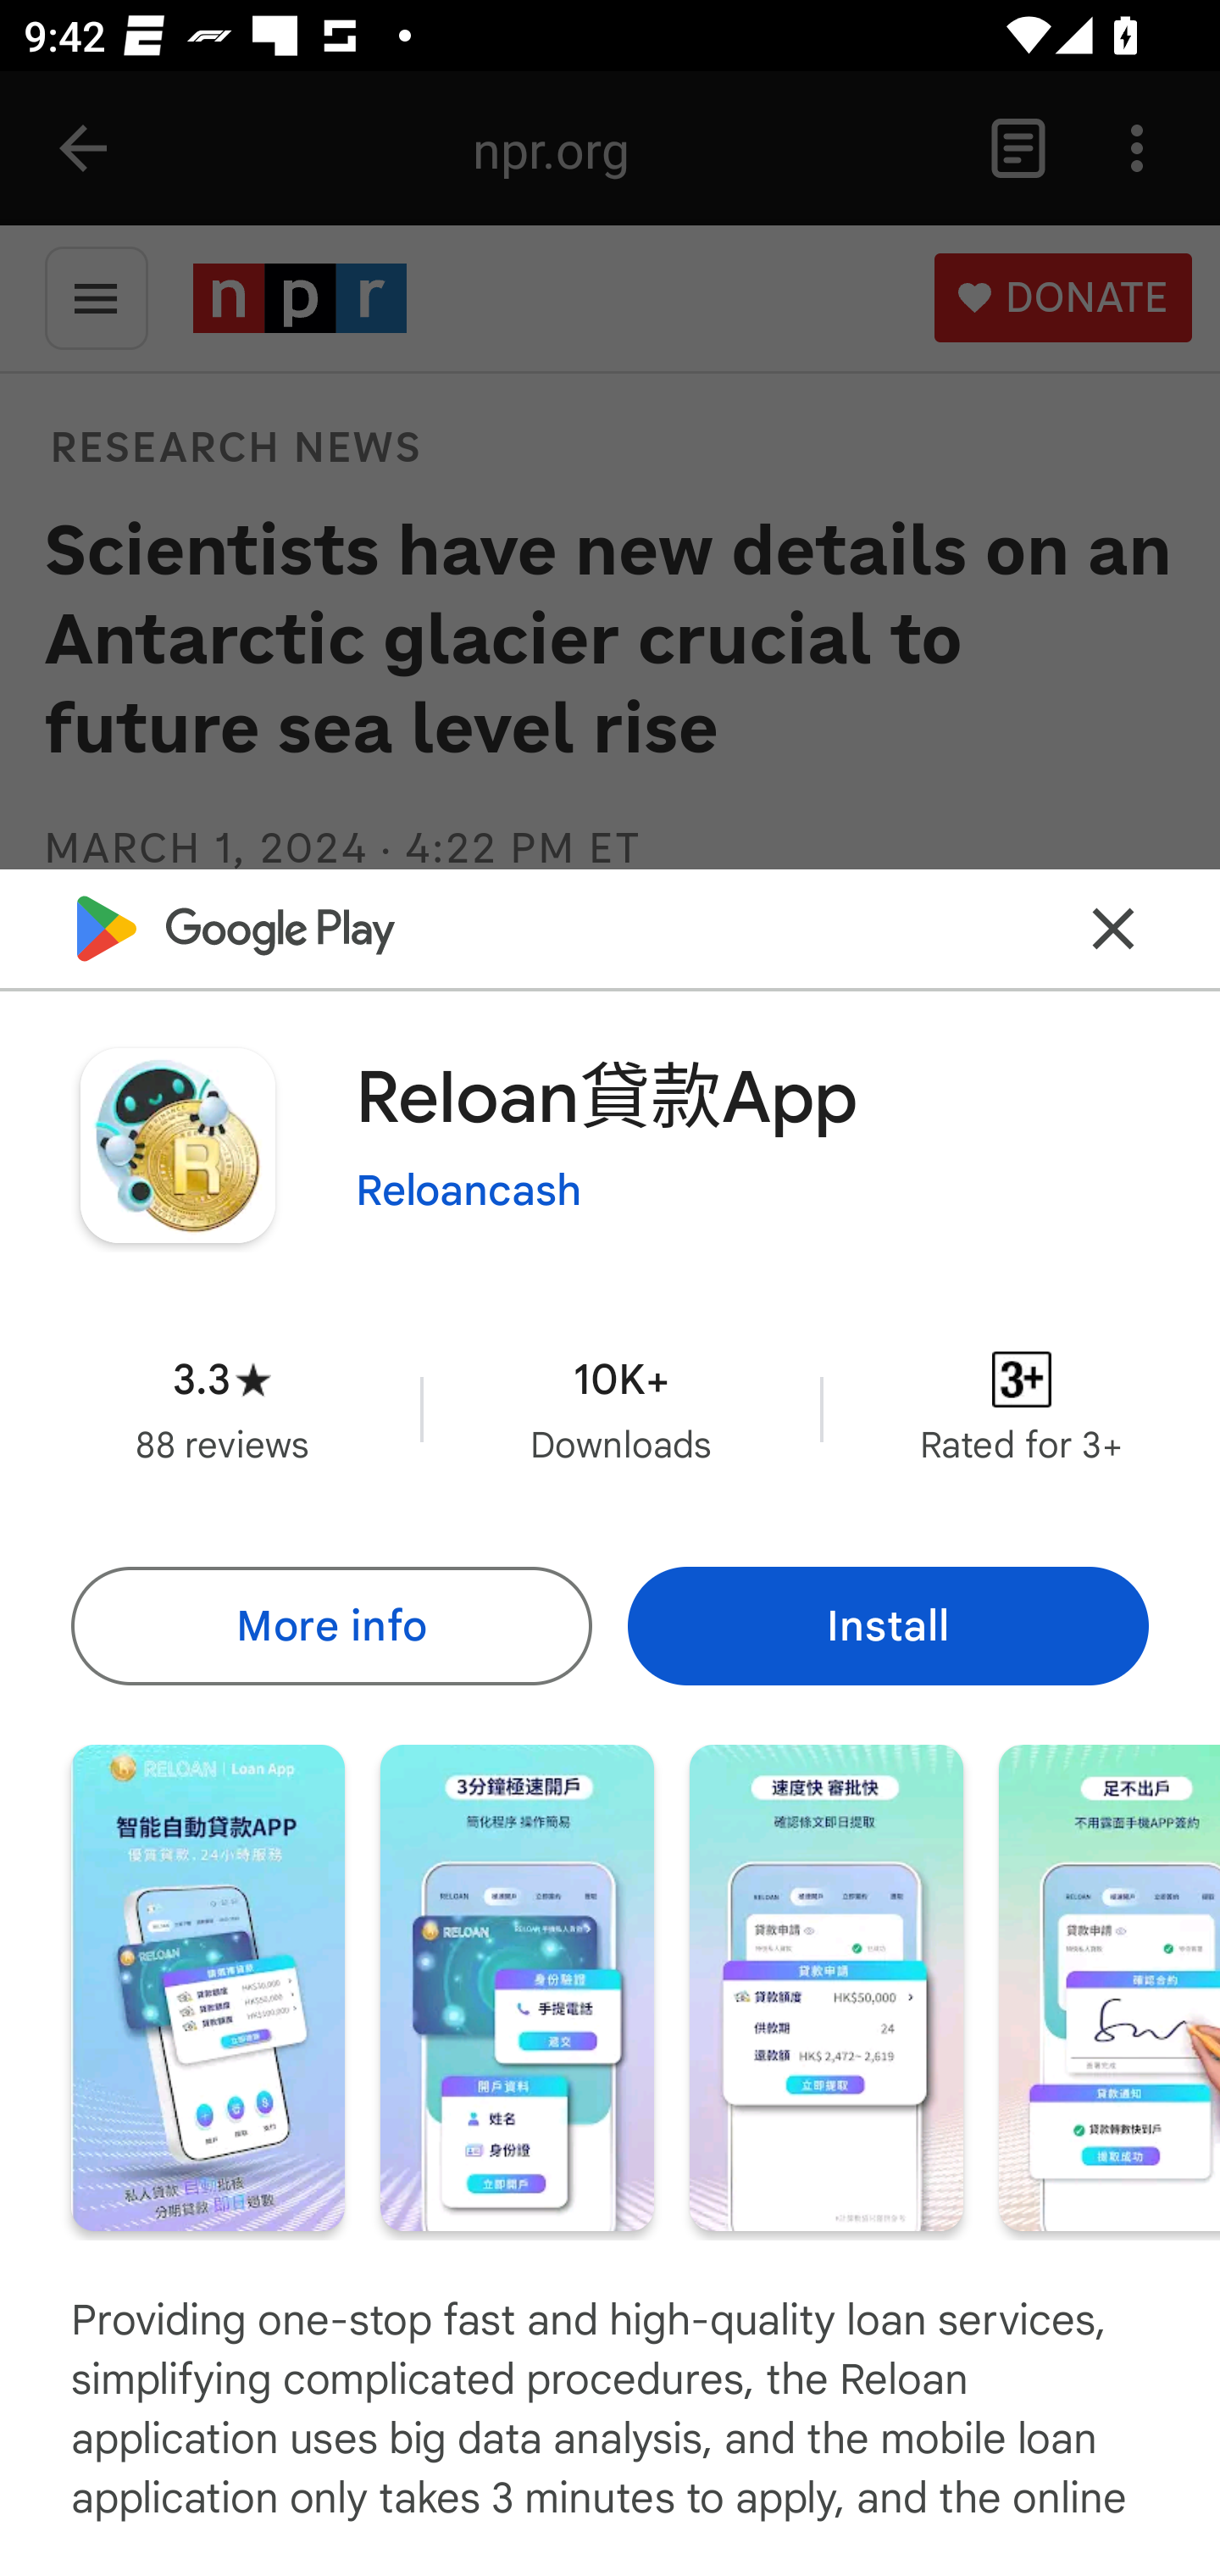 This screenshot has width=1220, height=2576. I want to click on Screenshot "1" of "5", so click(208, 1987).